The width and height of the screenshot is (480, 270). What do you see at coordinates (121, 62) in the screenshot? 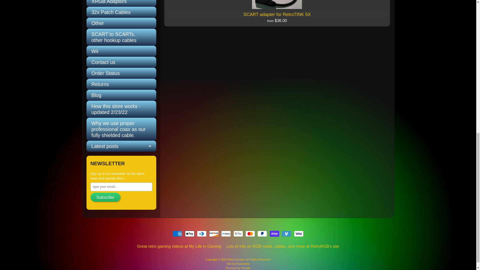
I see `Contact us` at bounding box center [121, 62].